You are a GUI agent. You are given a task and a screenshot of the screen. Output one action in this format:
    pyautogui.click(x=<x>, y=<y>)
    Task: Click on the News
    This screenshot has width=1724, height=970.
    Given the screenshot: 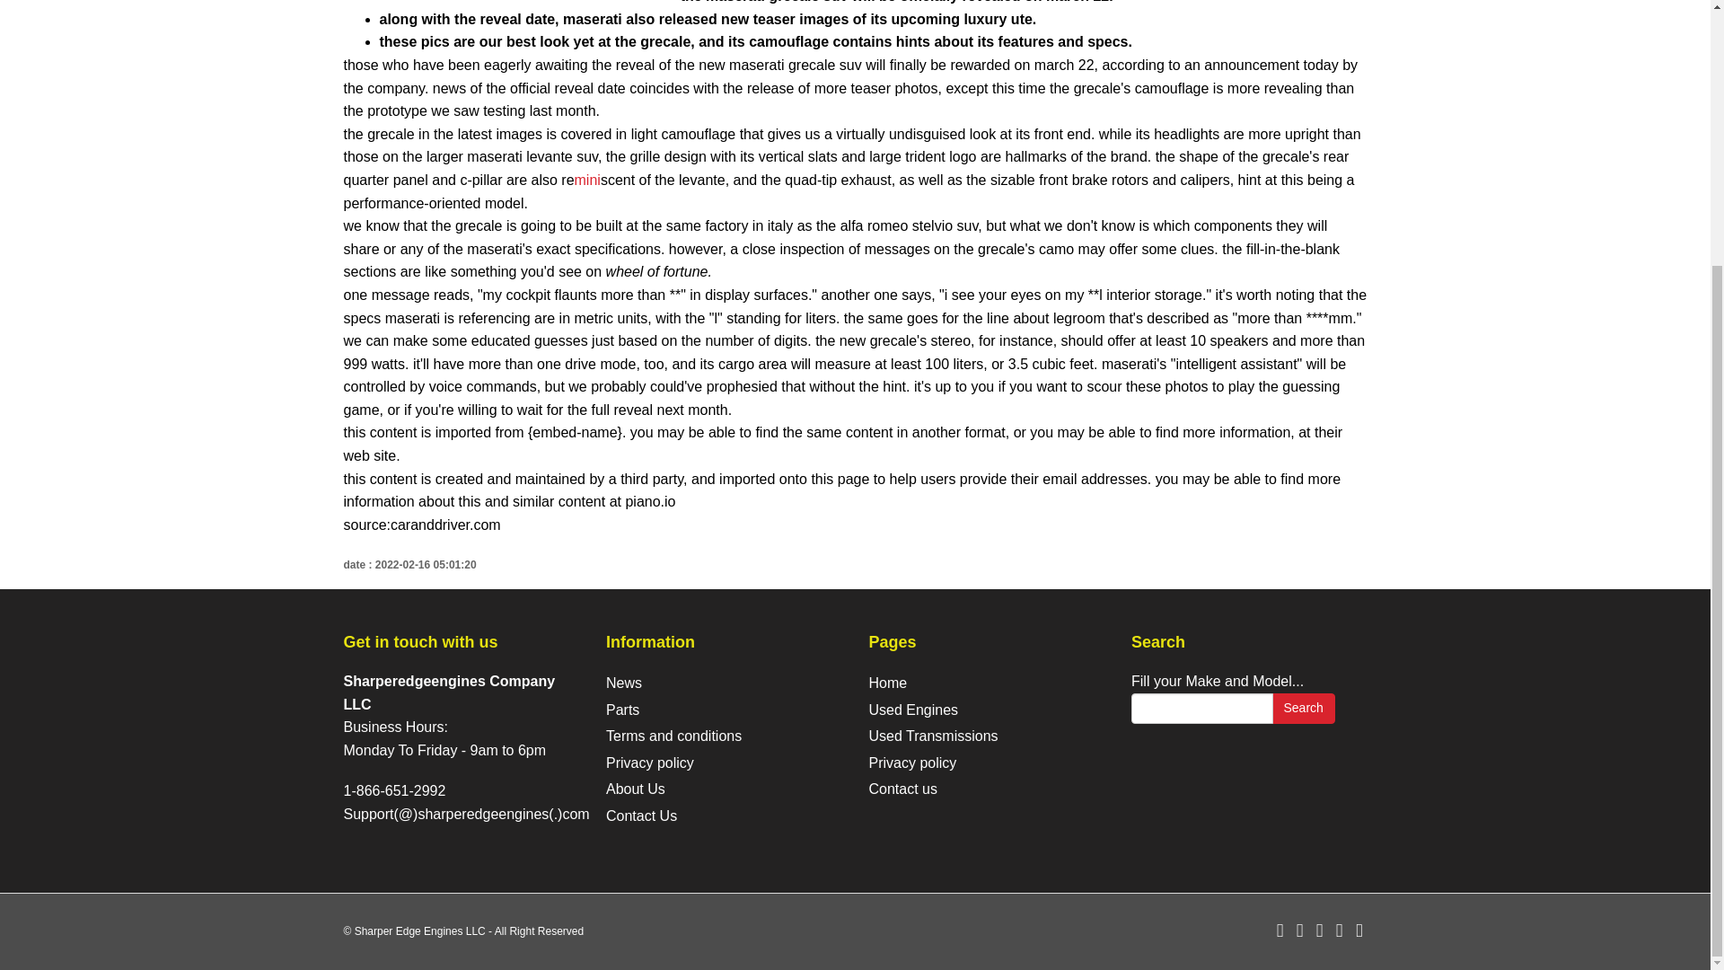 What is the action you would take?
    pyautogui.click(x=623, y=683)
    